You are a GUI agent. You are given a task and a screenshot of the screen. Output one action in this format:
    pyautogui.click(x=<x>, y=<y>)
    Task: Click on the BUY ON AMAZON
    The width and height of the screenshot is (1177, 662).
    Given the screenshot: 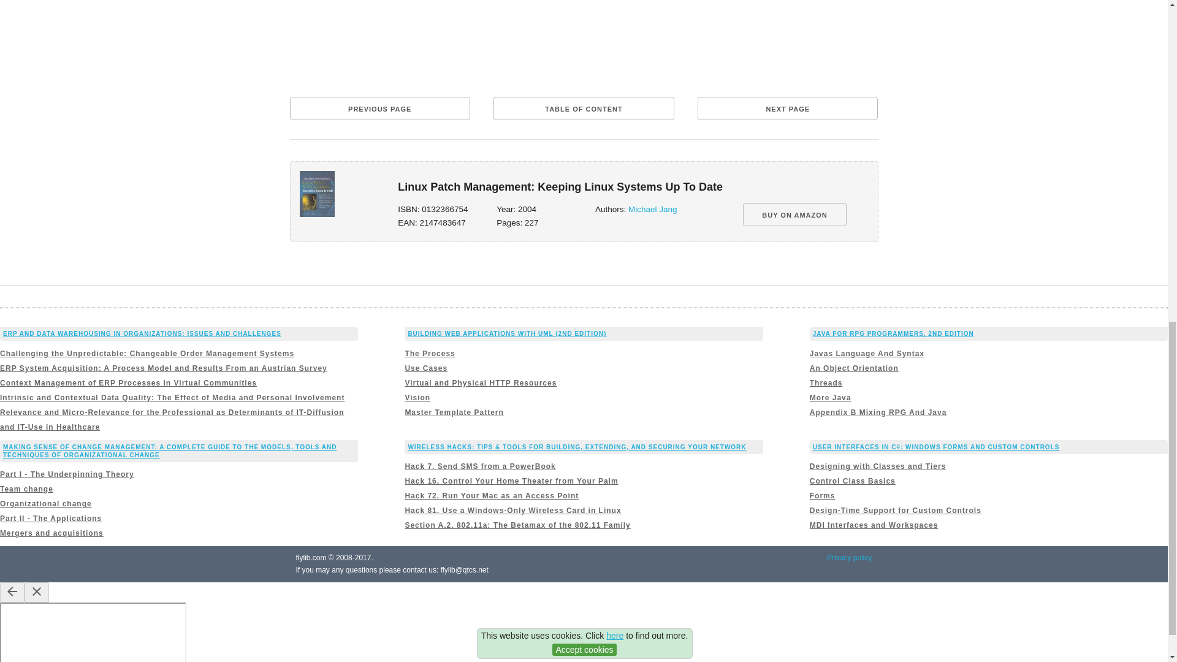 What is the action you would take?
    pyautogui.click(x=794, y=215)
    